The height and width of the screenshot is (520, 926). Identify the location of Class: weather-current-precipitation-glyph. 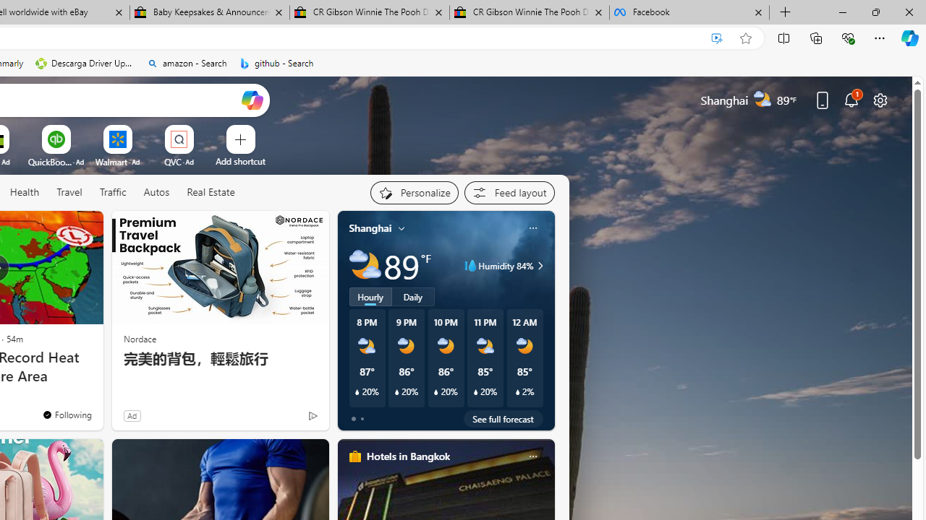
(517, 392).